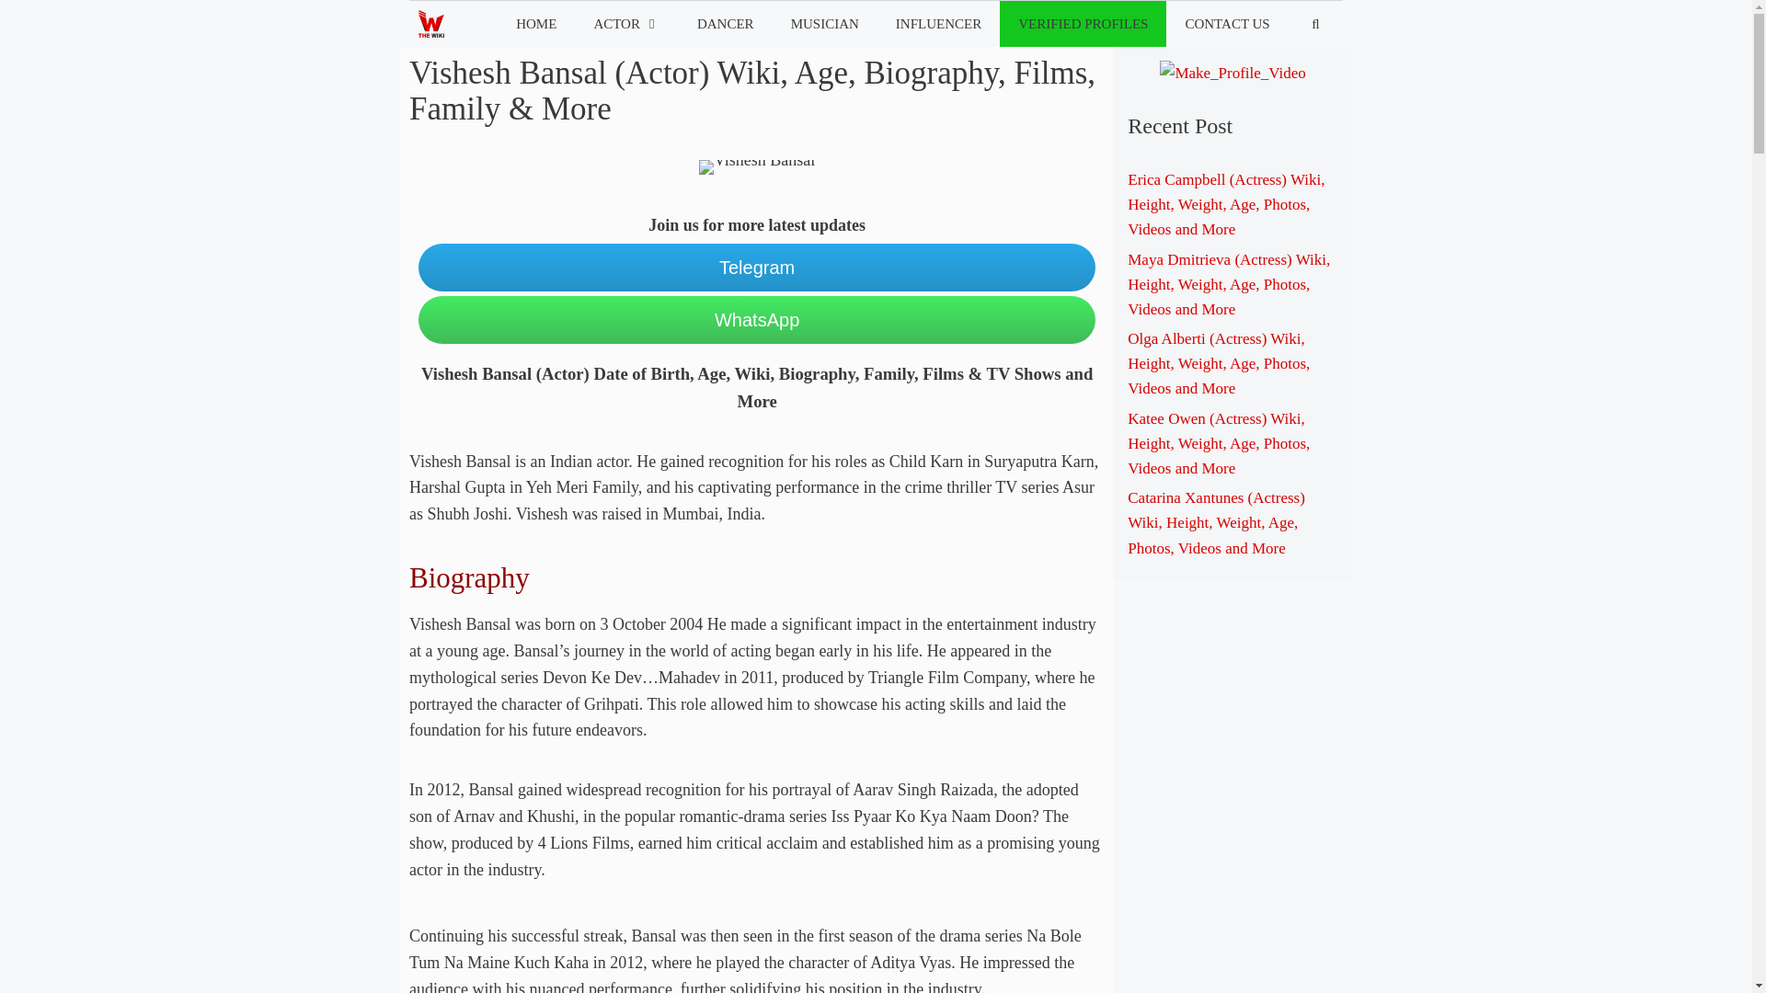  Describe the element at coordinates (938, 24) in the screenshot. I see `INFLUENCER` at that location.